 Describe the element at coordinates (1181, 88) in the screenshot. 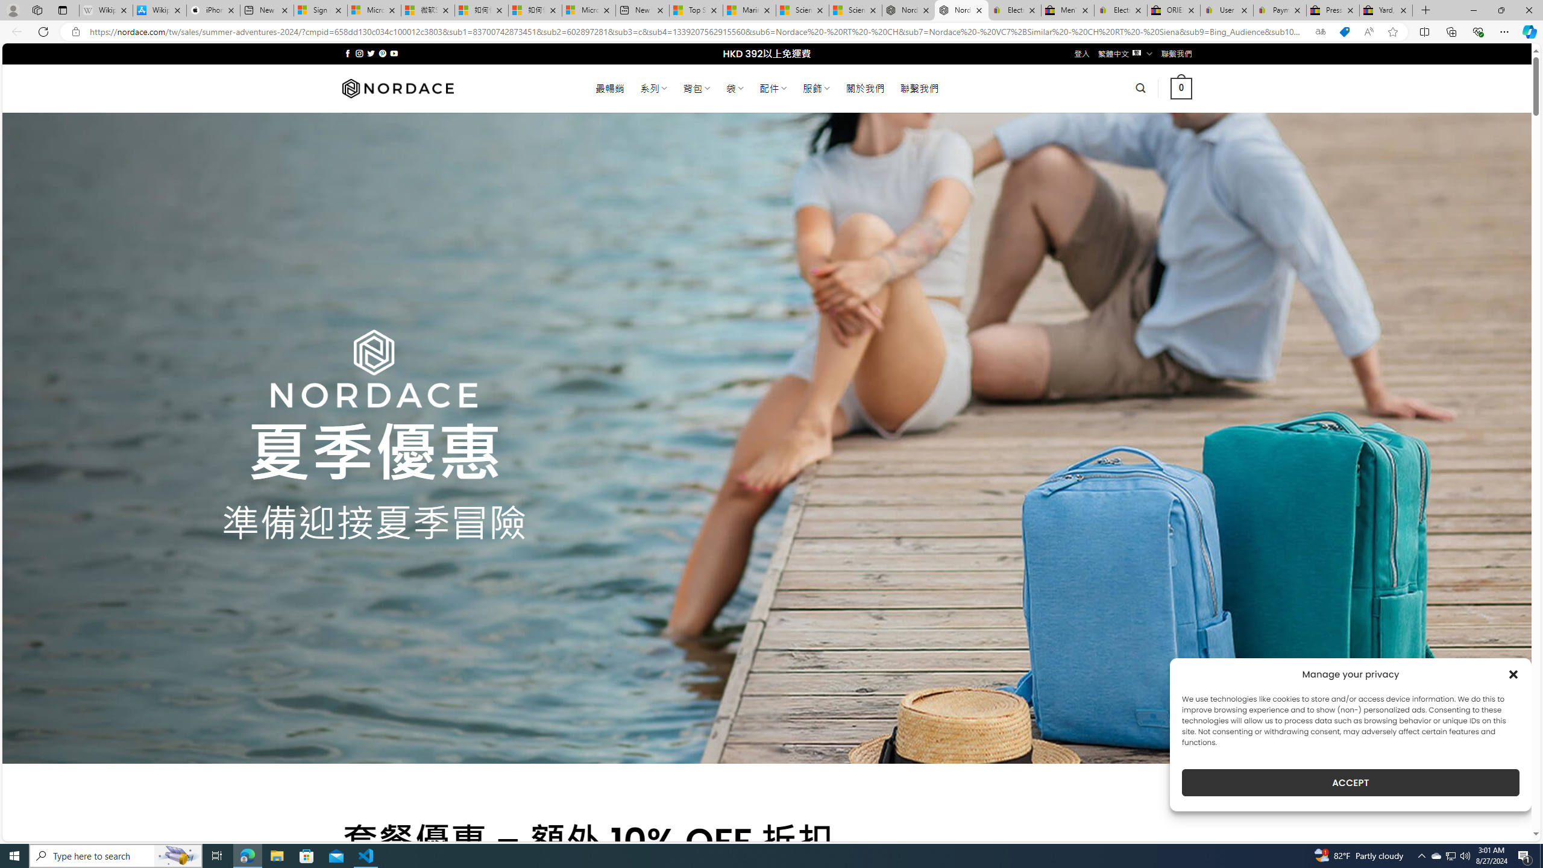

I see `  0  ` at that location.